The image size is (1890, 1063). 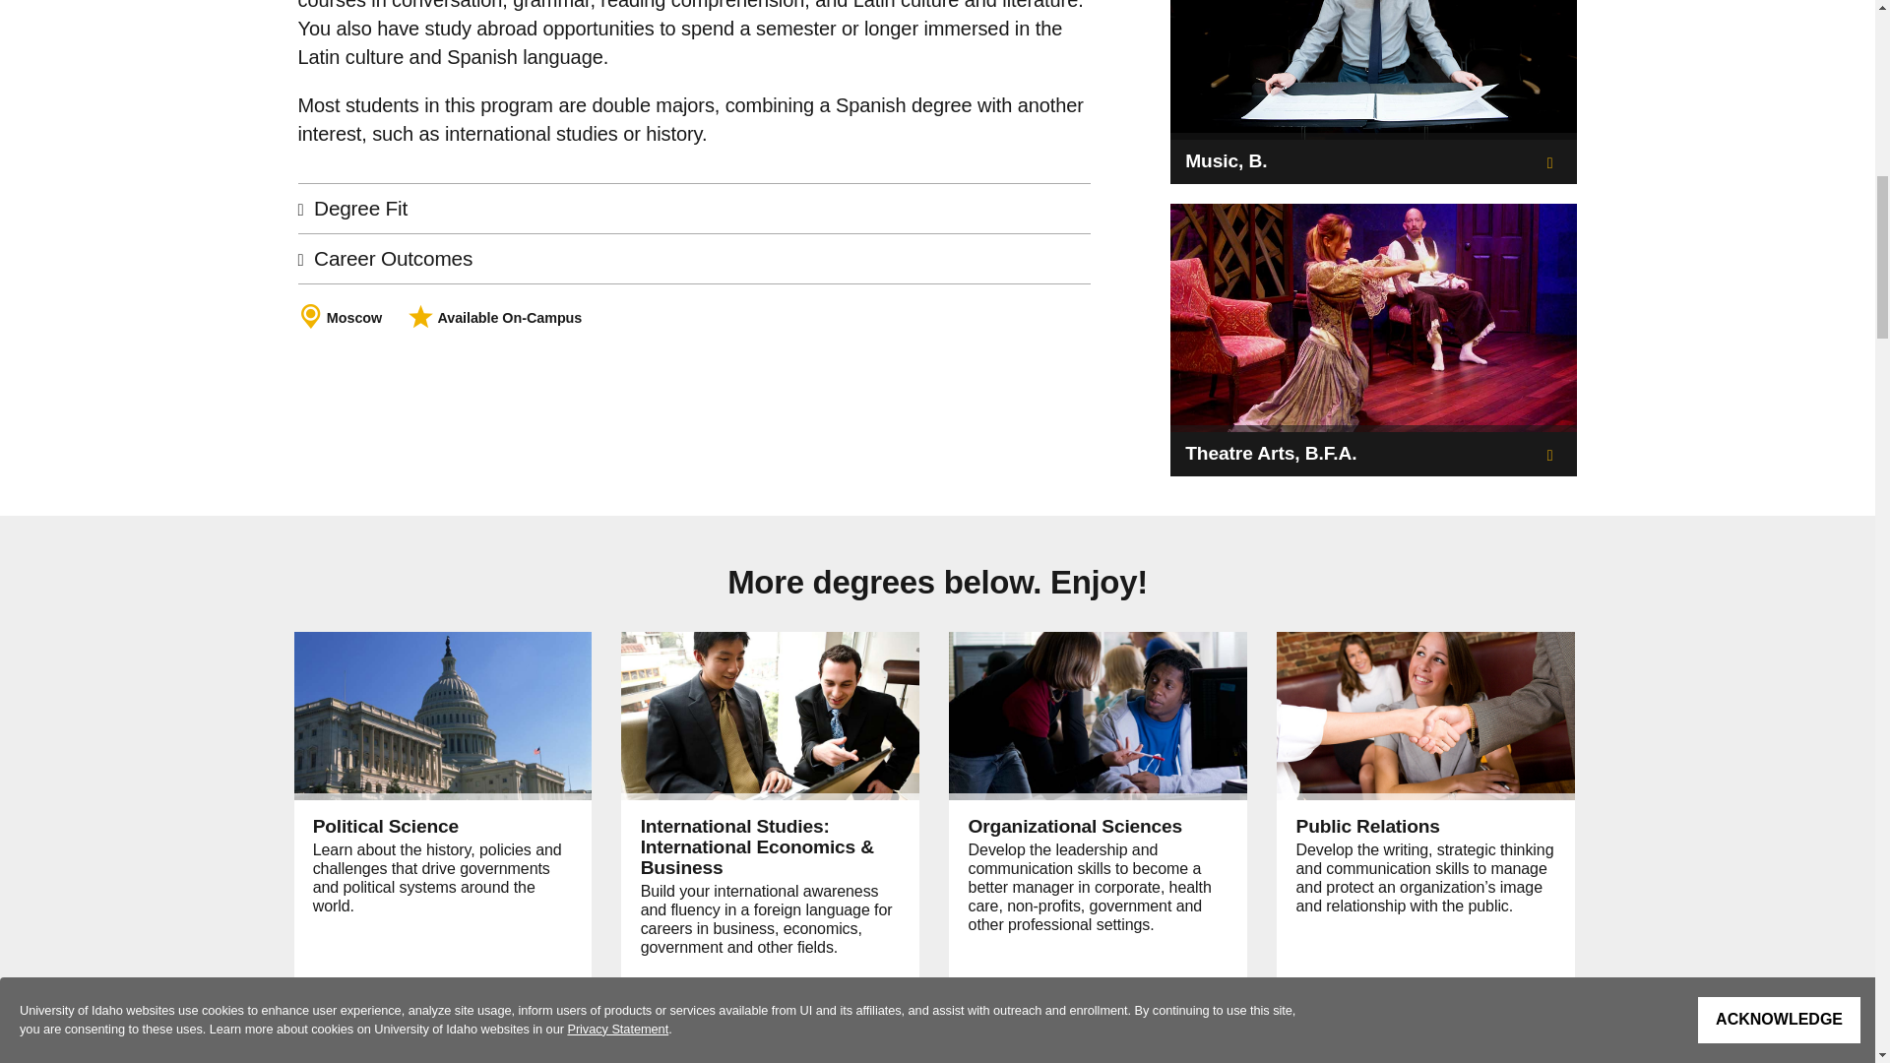 What do you see at coordinates (693, 208) in the screenshot?
I see `Degree Fit` at bounding box center [693, 208].